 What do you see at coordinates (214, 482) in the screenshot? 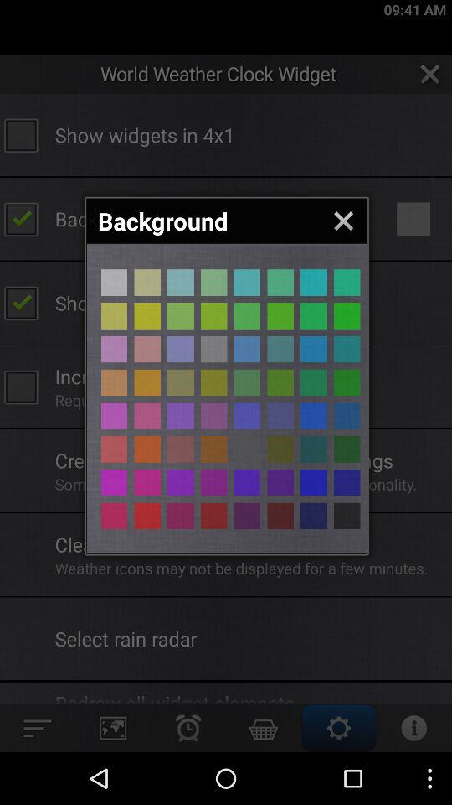
I see `different color page` at bounding box center [214, 482].